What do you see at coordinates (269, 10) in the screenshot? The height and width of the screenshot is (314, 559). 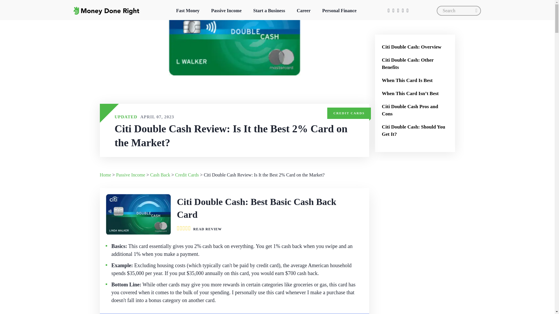 I see `Start a Business` at bounding box center [269, 10].